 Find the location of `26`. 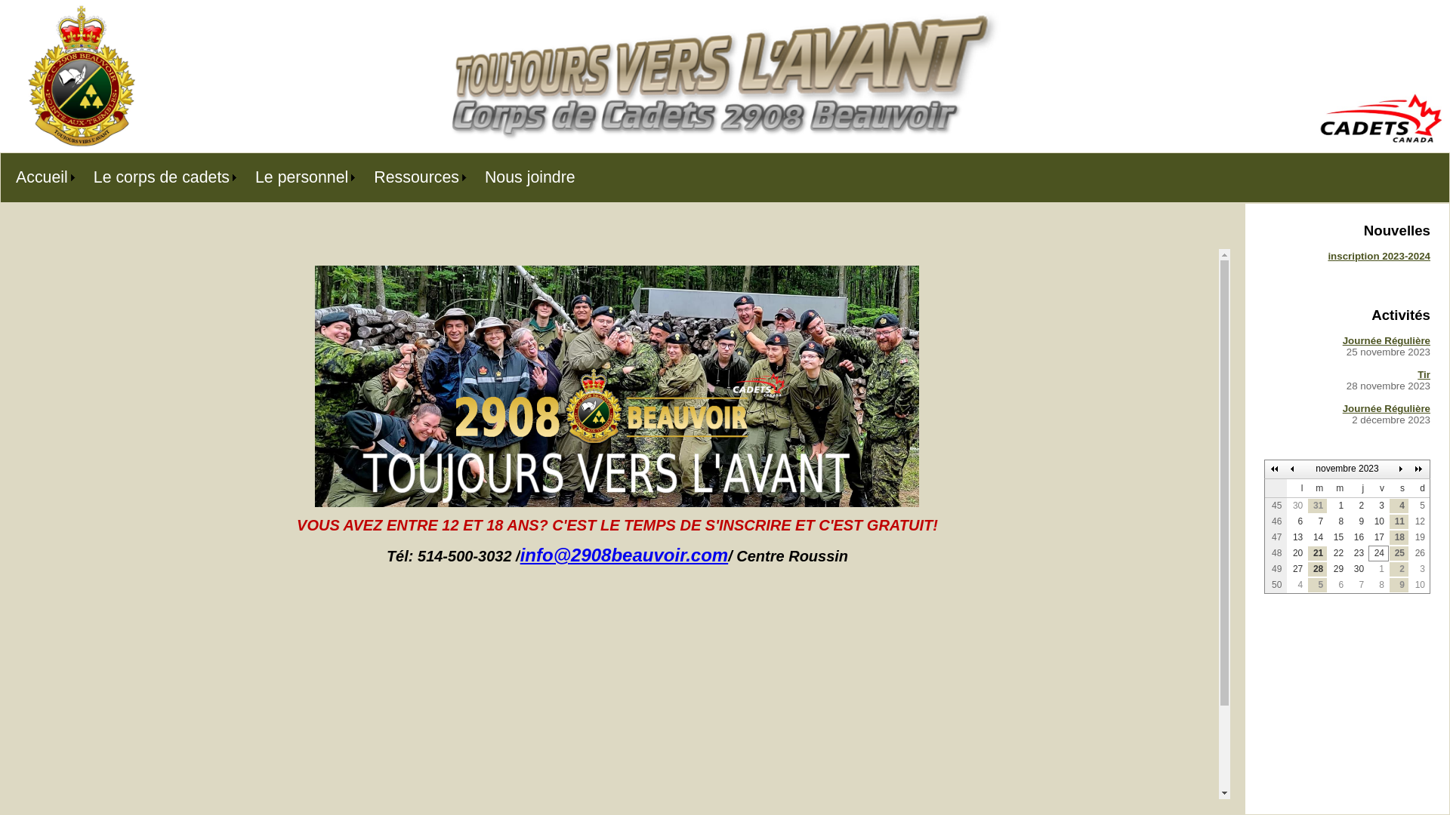

26 is located at coordinates (1420, 554).